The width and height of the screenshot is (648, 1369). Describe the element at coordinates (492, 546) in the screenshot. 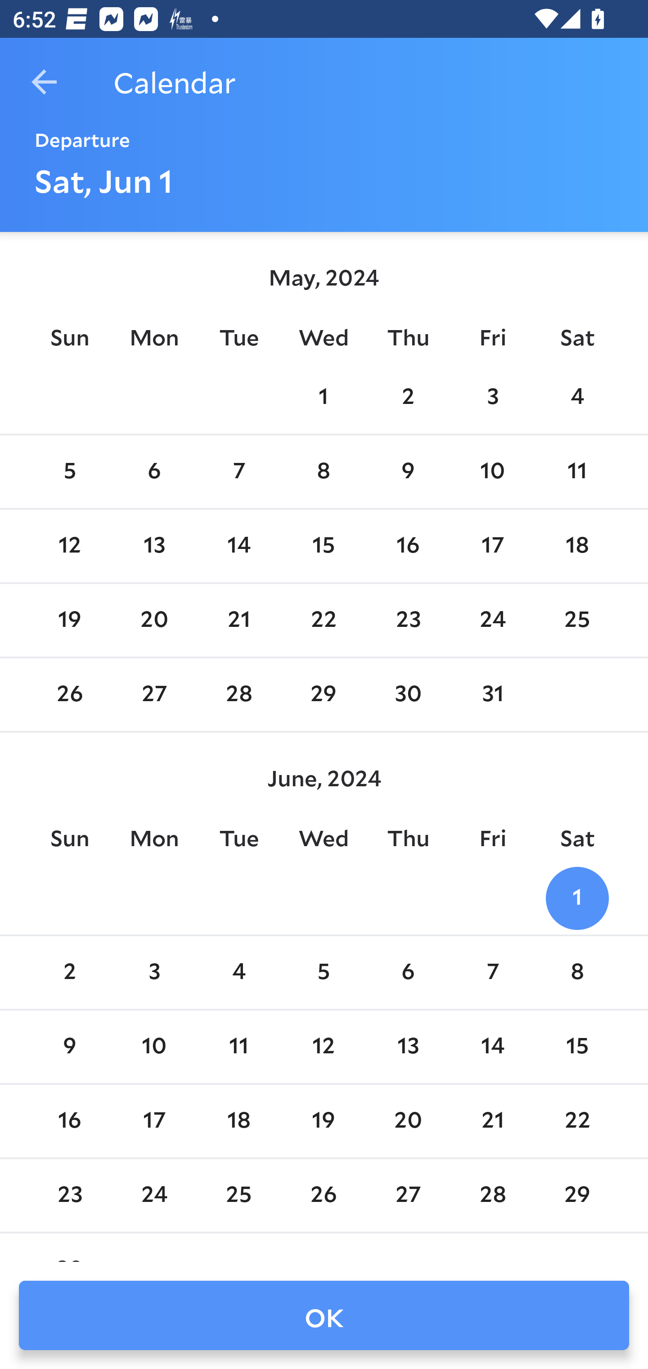

I see `17` at that location.